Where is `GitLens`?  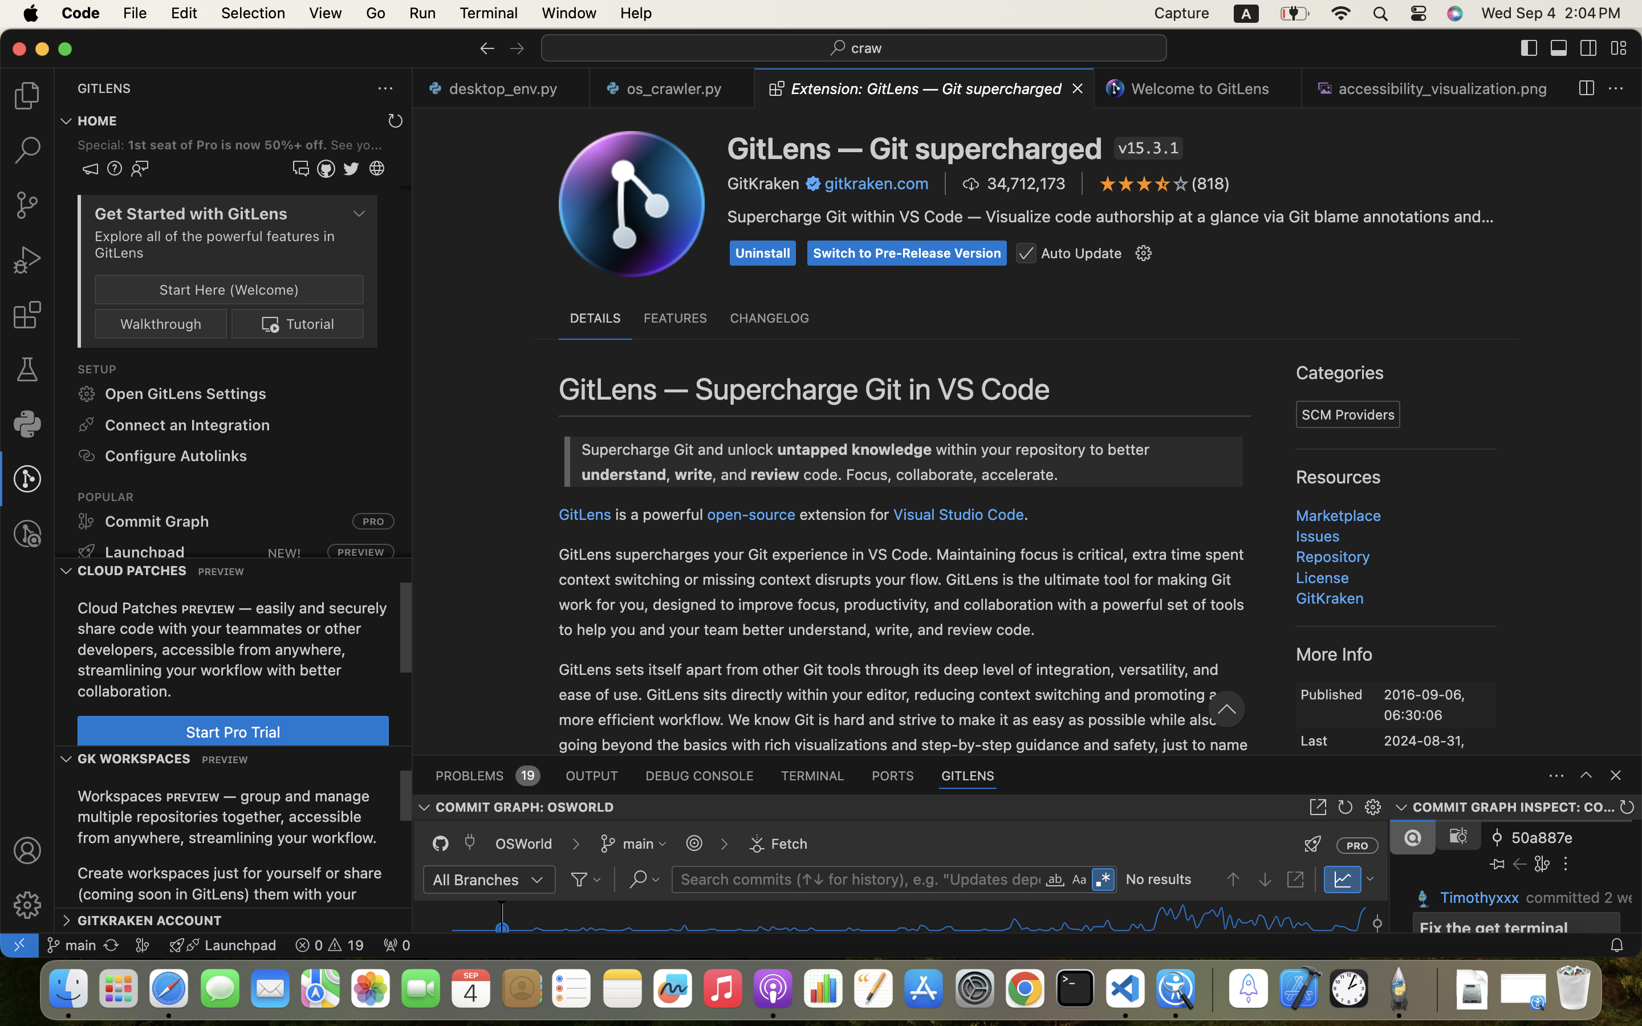
GitLens is located at coordinates (1294, 609).